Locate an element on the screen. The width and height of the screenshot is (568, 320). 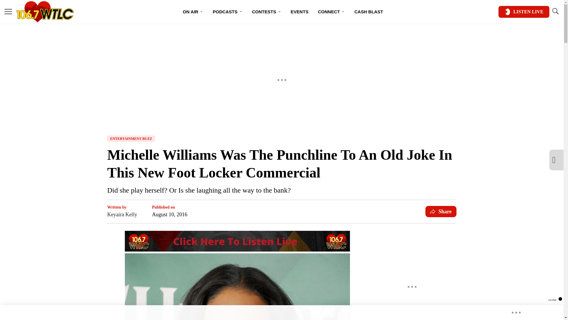
TOGGLE SEARCH is located at coordinates (555, 11).